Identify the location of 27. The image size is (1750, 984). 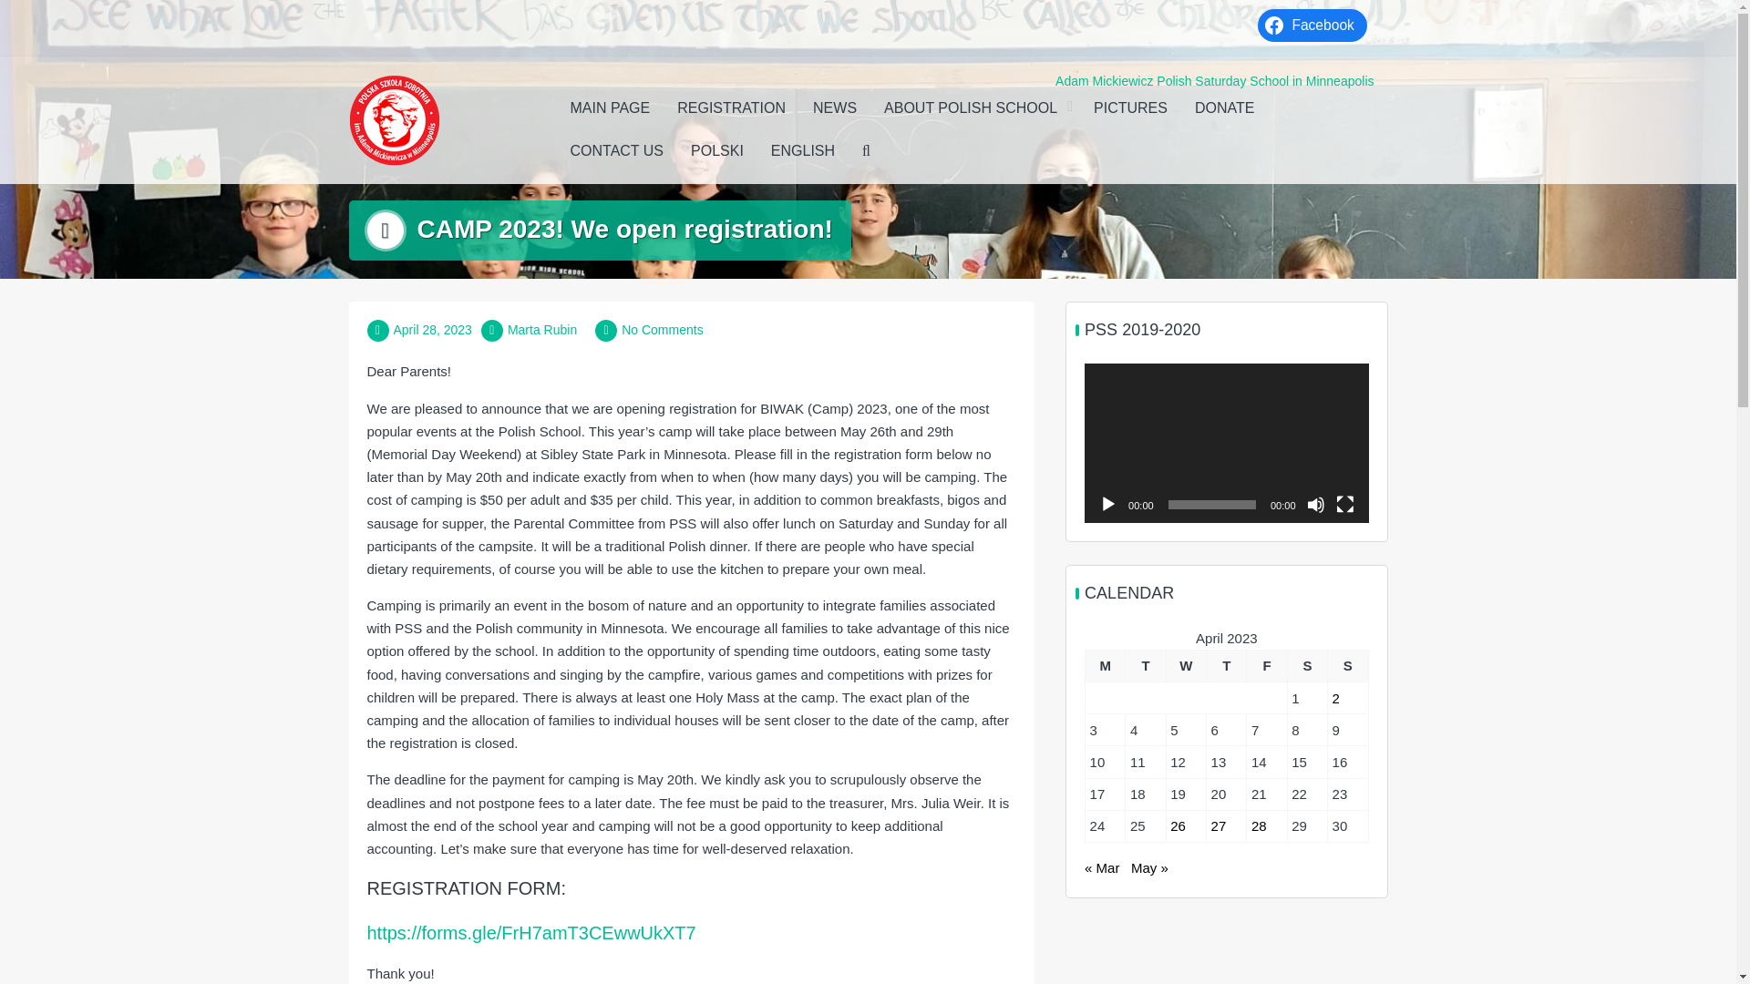
(1218, 825).